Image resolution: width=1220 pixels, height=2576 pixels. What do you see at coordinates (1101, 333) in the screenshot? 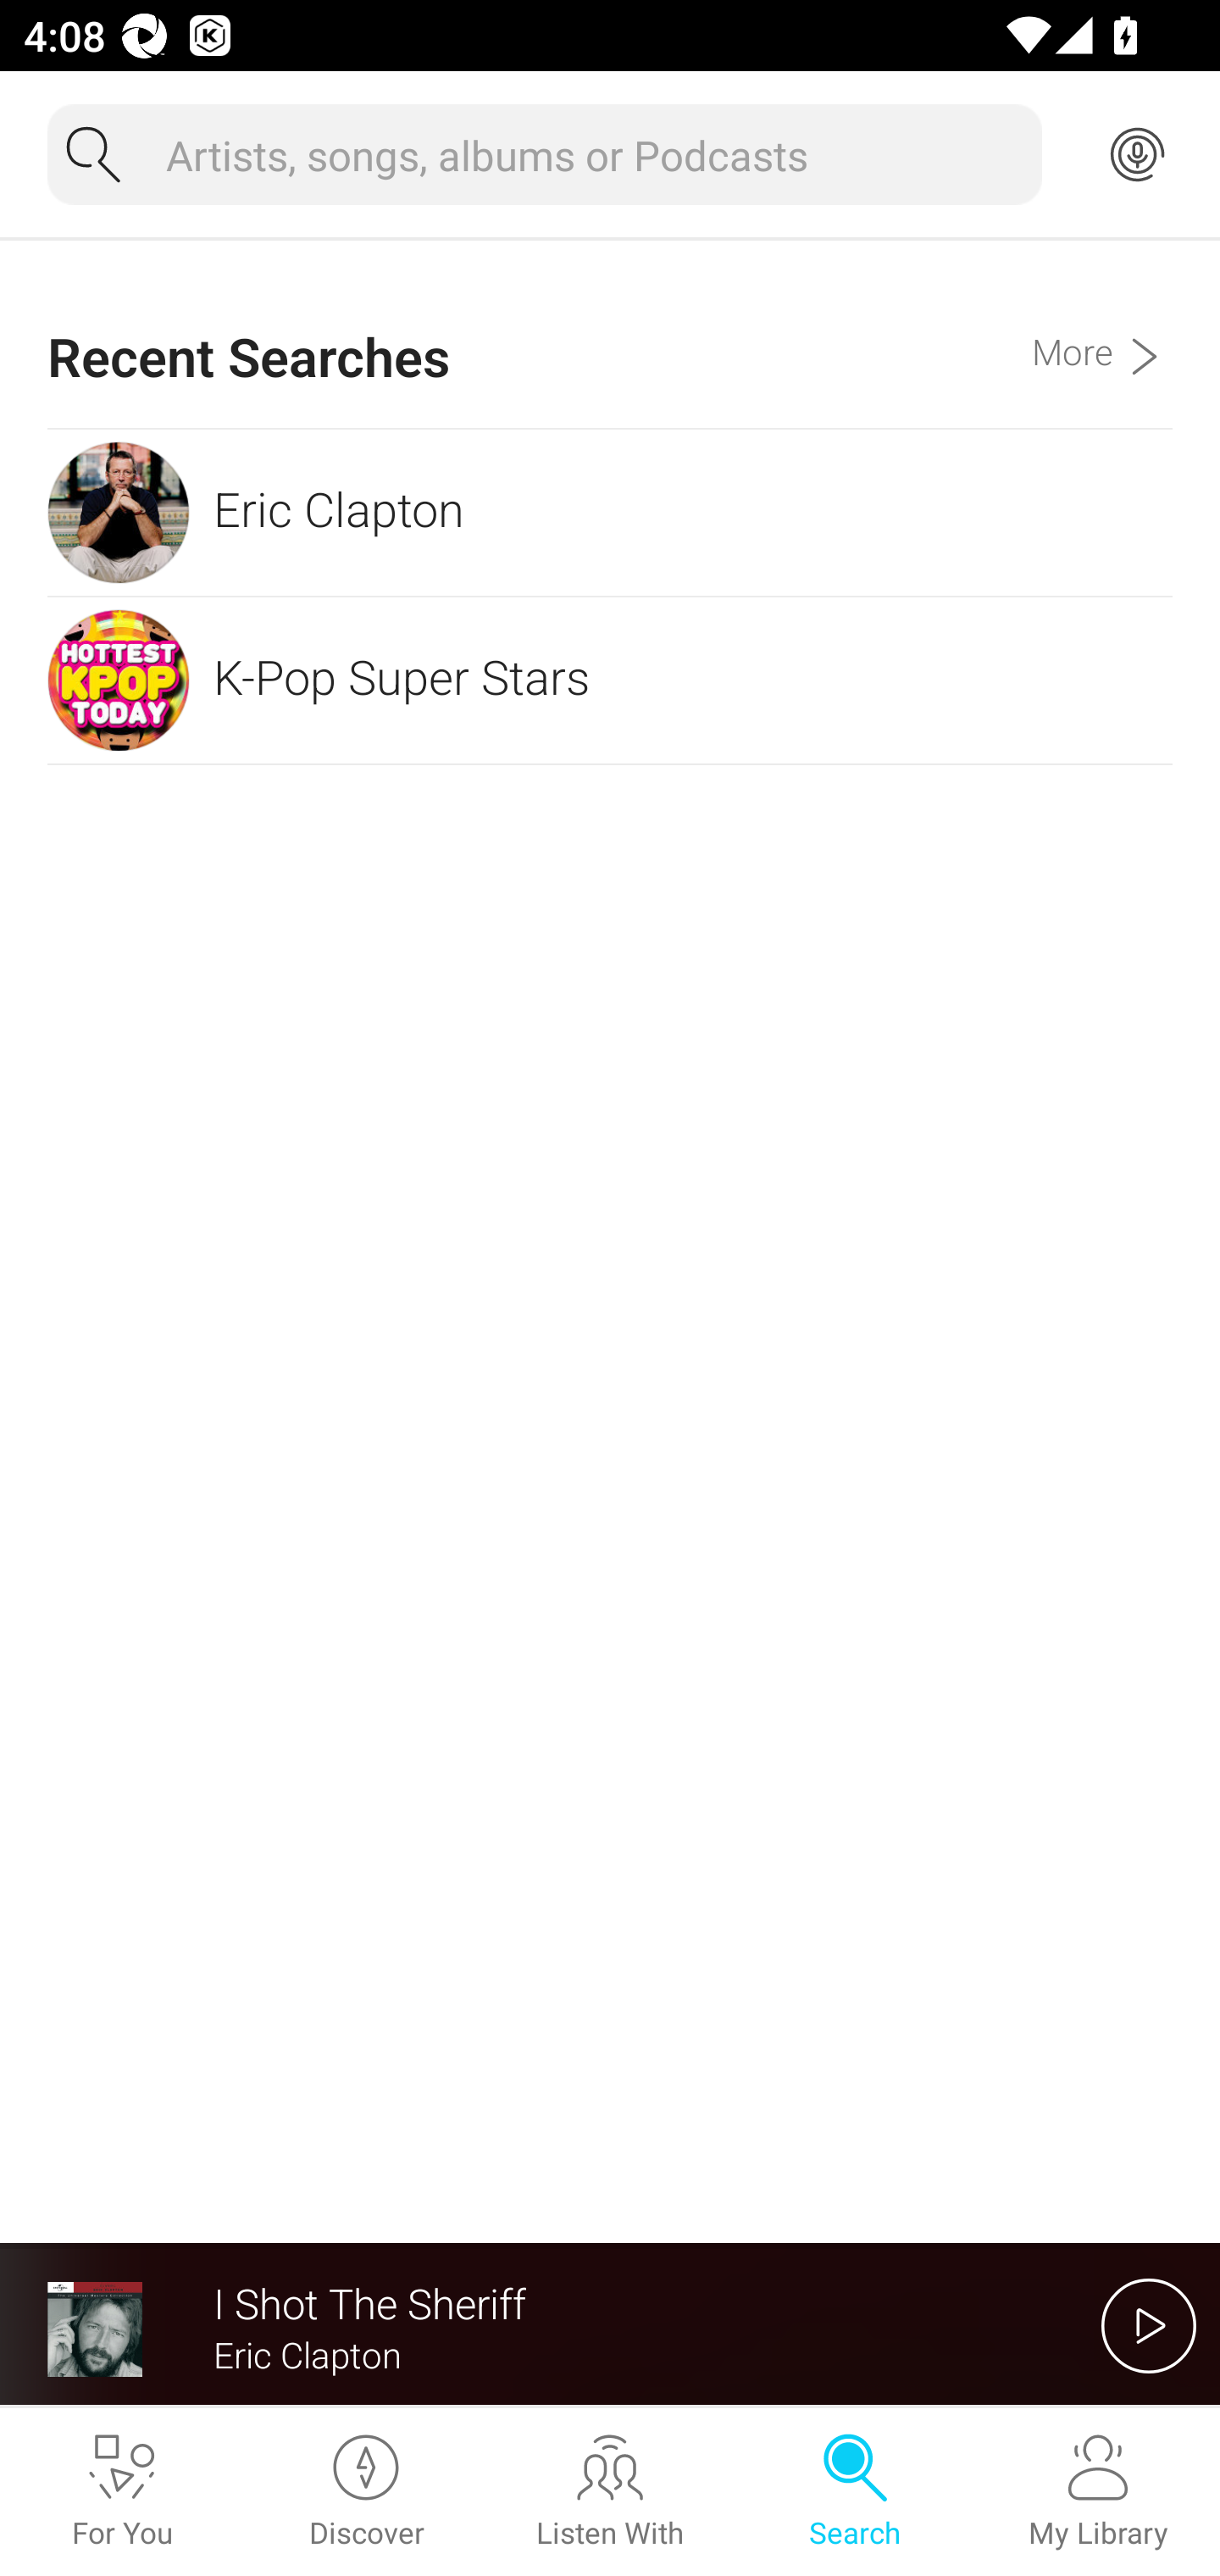
I see `More Recent Searches More` at bounding box center [1101, 333].